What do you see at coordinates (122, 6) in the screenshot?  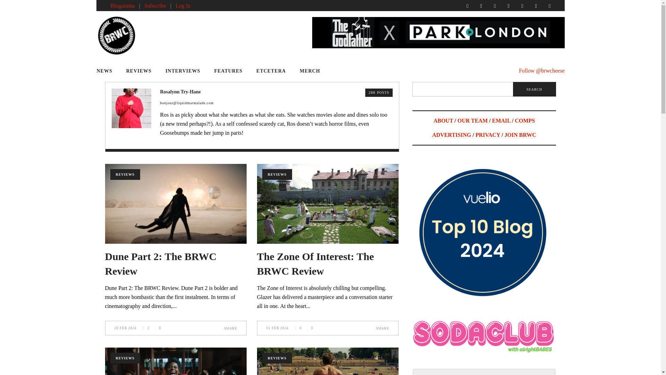 I see `Blogarama.com - Follow BRWC on Blogarama` at bounding box center [122, 6].